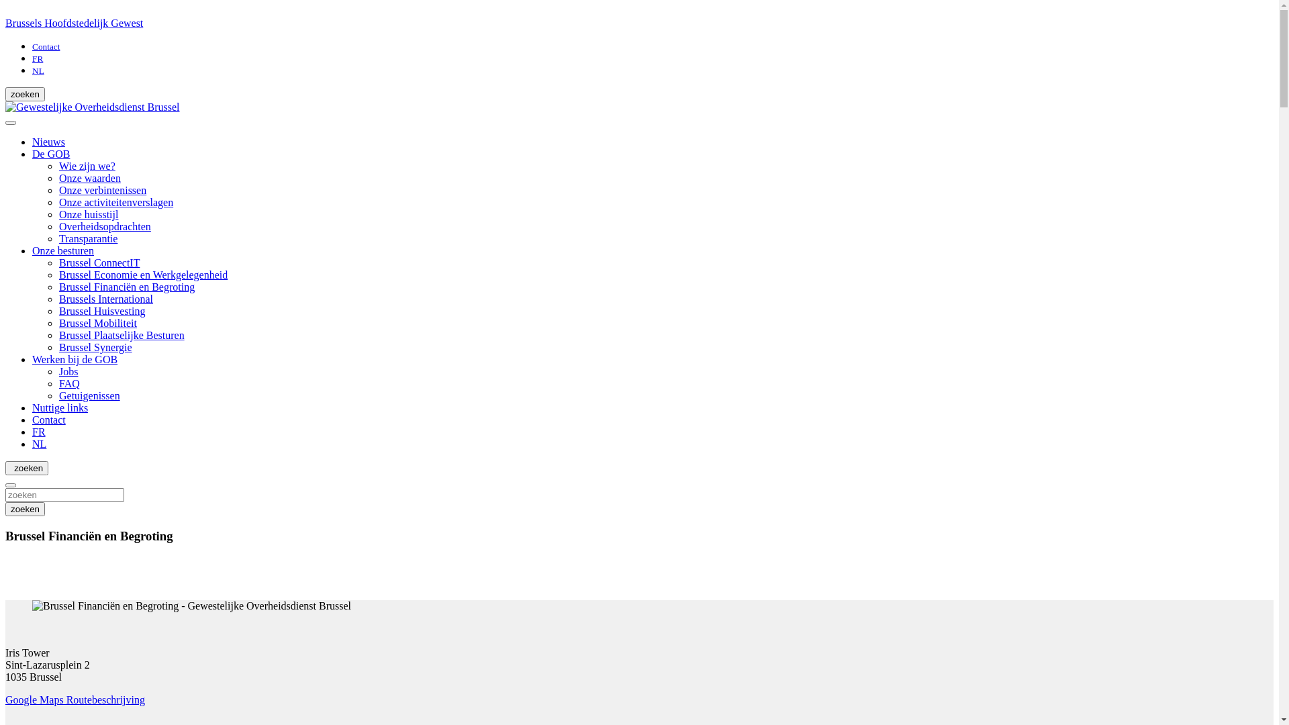 The width and height of the screenshot is (1289, 725). What do you see at coordinates (75, 360) in the screenshot?
I see `Werken bij de GOB` at bounding box center [75, 360].